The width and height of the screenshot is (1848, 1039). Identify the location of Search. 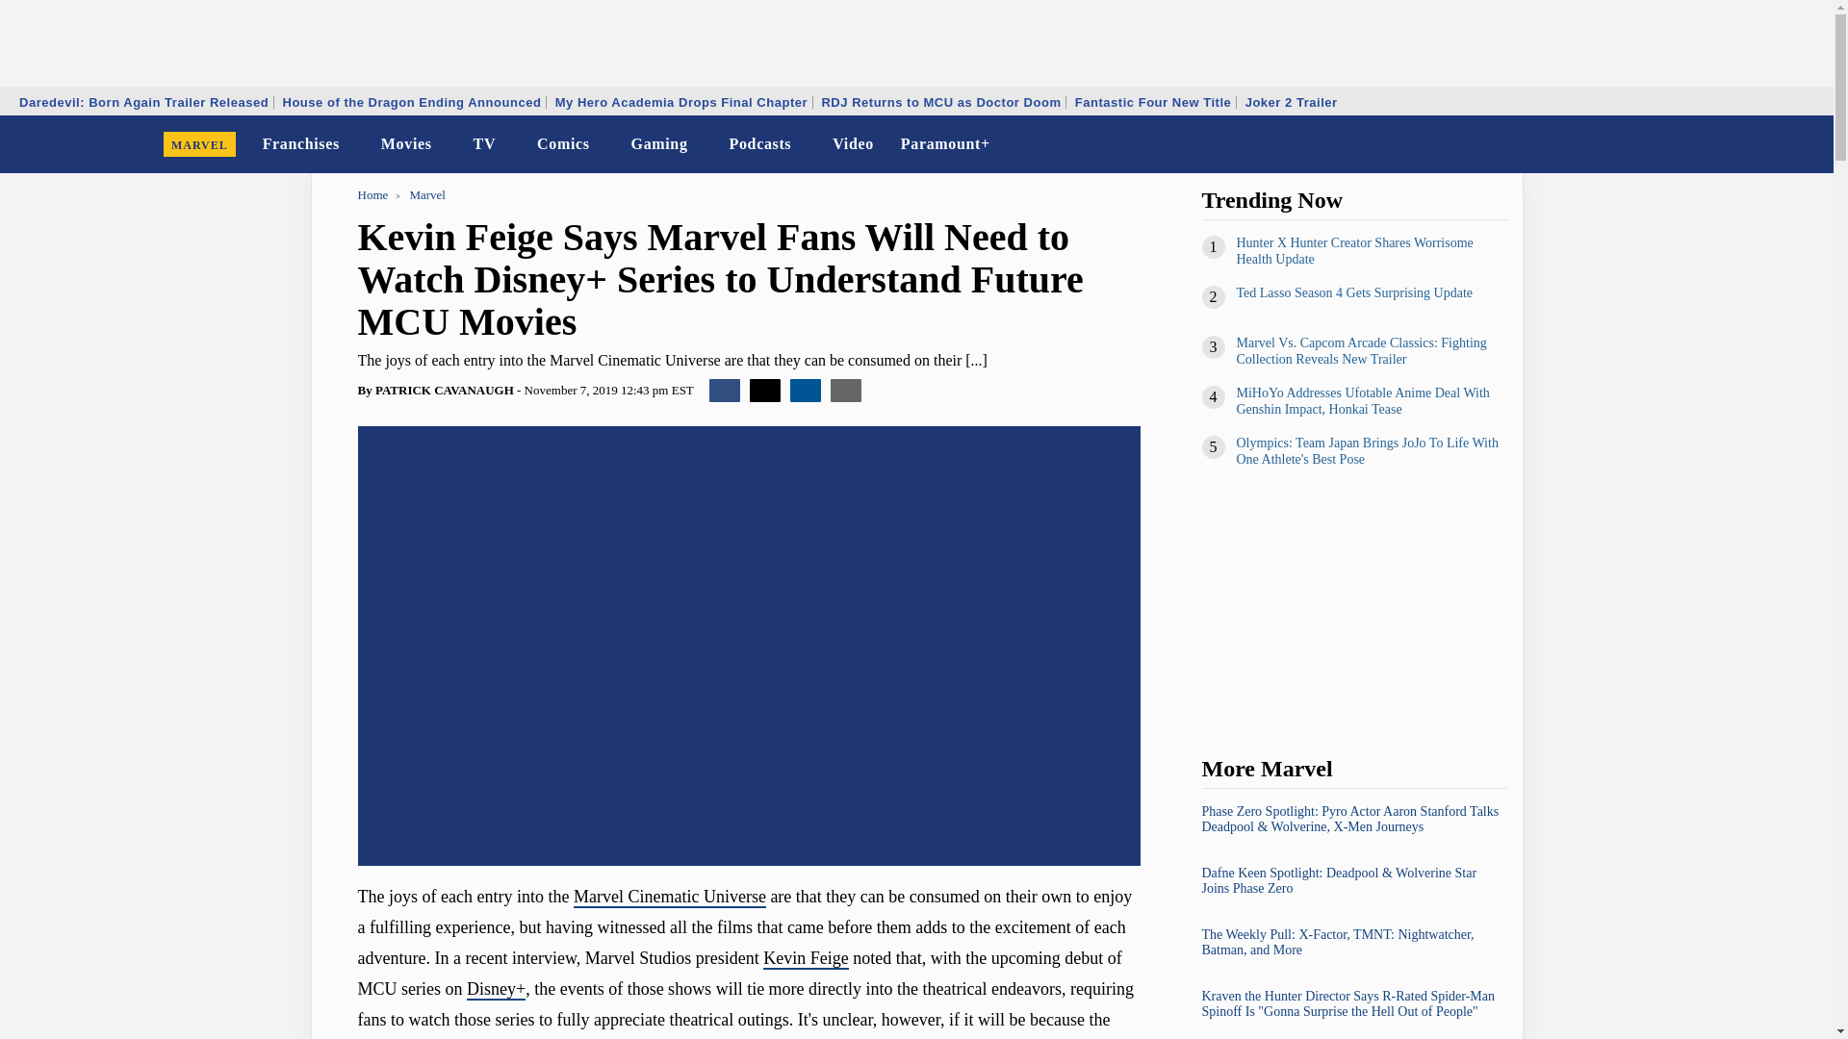
(1806, 144).